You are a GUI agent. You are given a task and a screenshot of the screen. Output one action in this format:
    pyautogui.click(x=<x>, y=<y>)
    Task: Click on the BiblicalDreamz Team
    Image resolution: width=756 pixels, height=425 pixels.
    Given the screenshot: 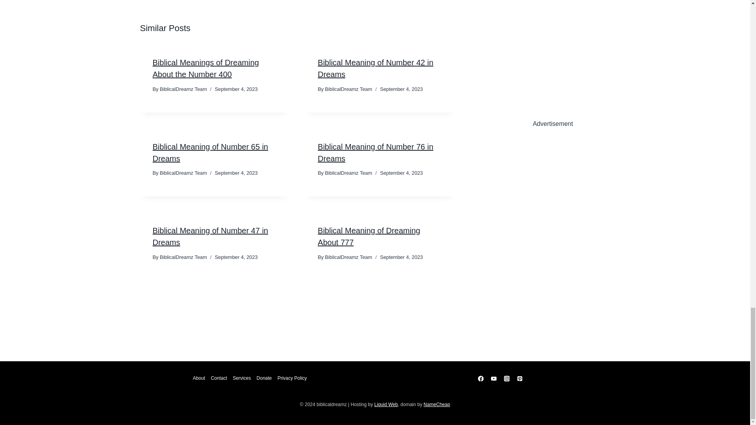 What is the action you would take?
    pyautogui.click(x=183, y=89)
    